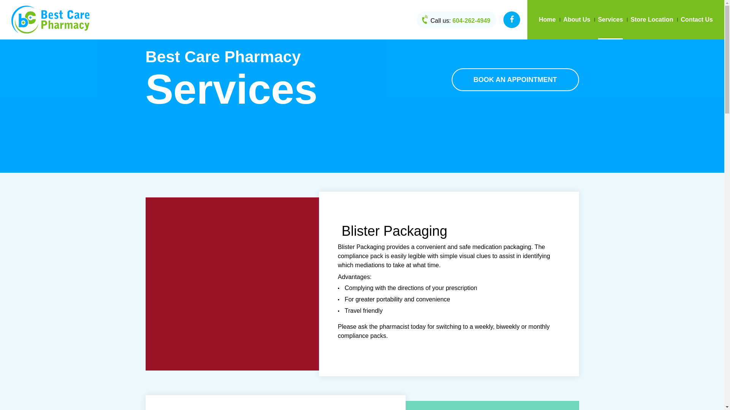 The width and height of the screenshot is (730, 410). I want to click on Contact Us, so click(697, 20).